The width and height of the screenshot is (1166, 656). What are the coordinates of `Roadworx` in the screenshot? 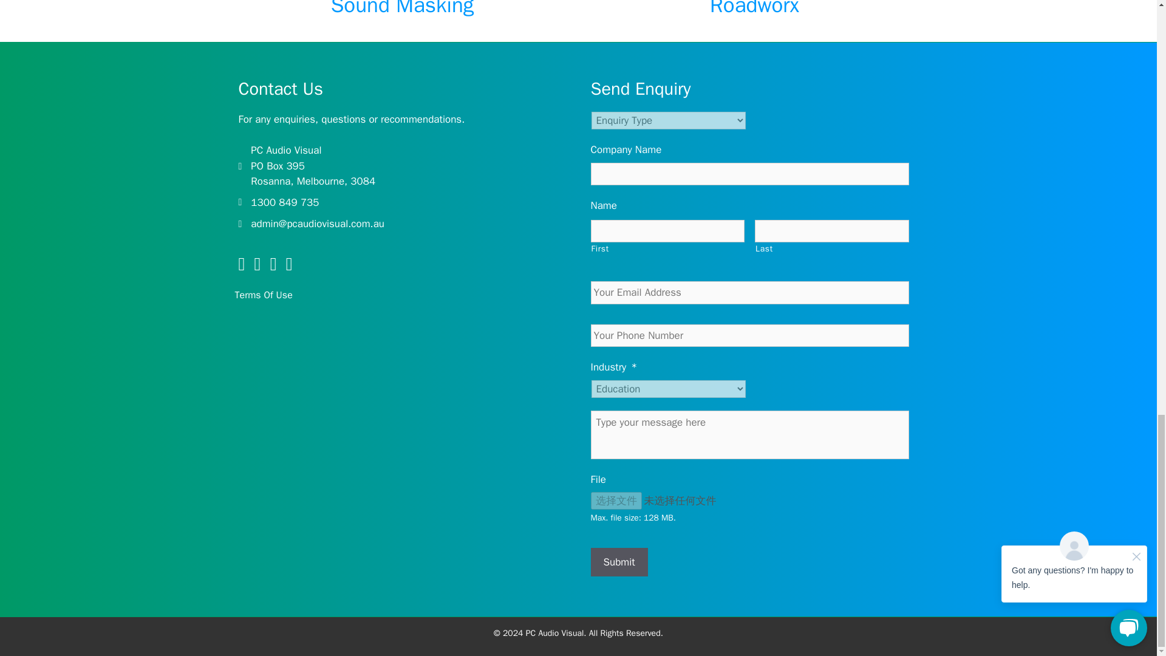 It's located at (754, 9).